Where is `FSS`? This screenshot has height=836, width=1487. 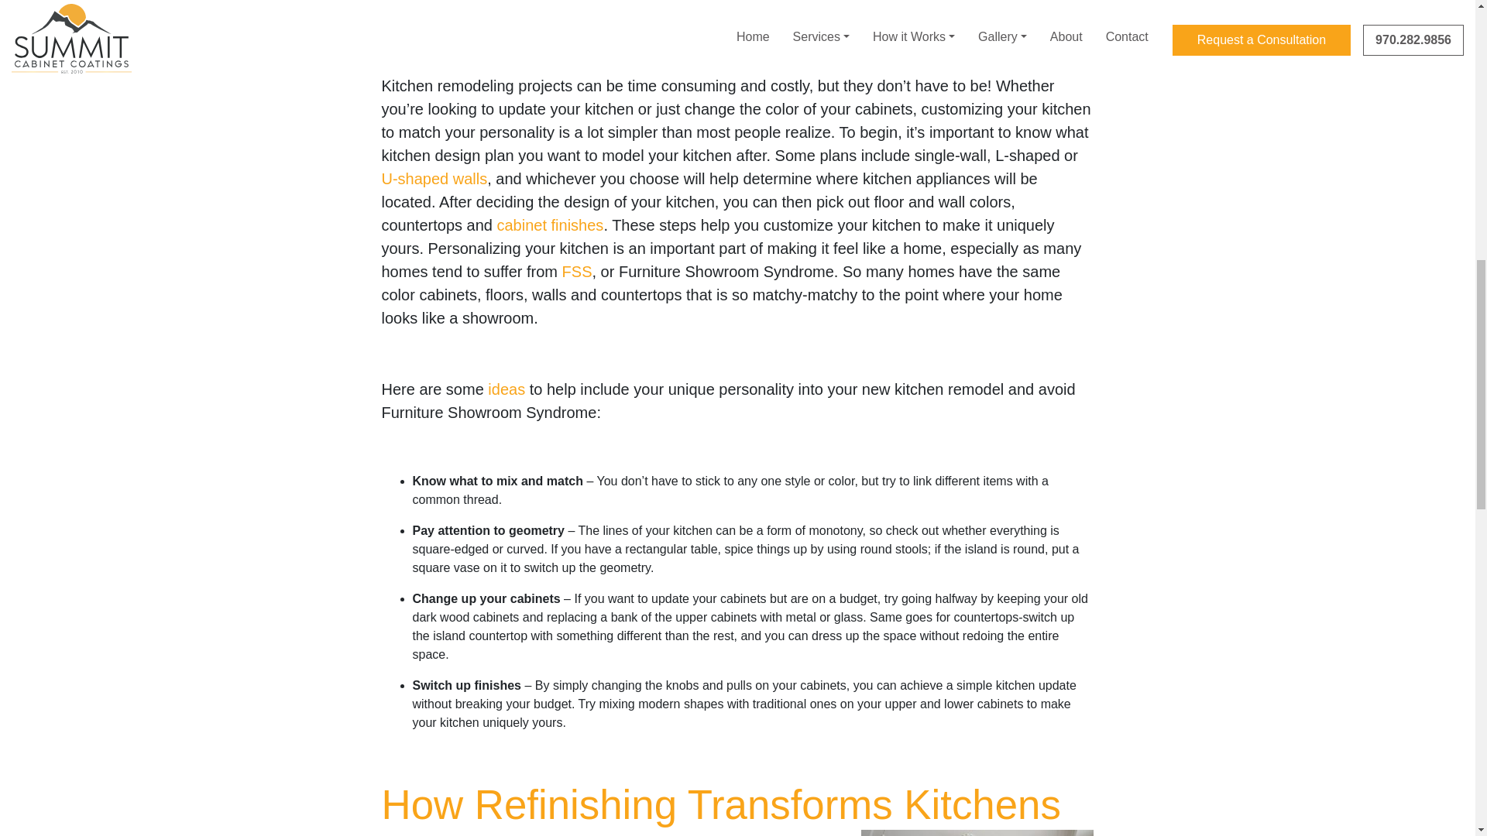 FSS is located at coordinates (576, 271).